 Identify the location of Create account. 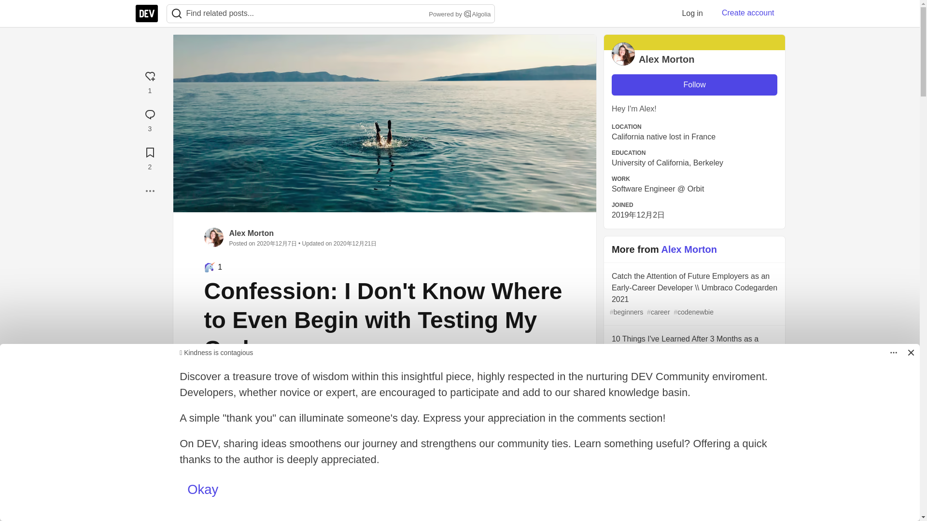
(748, 13).